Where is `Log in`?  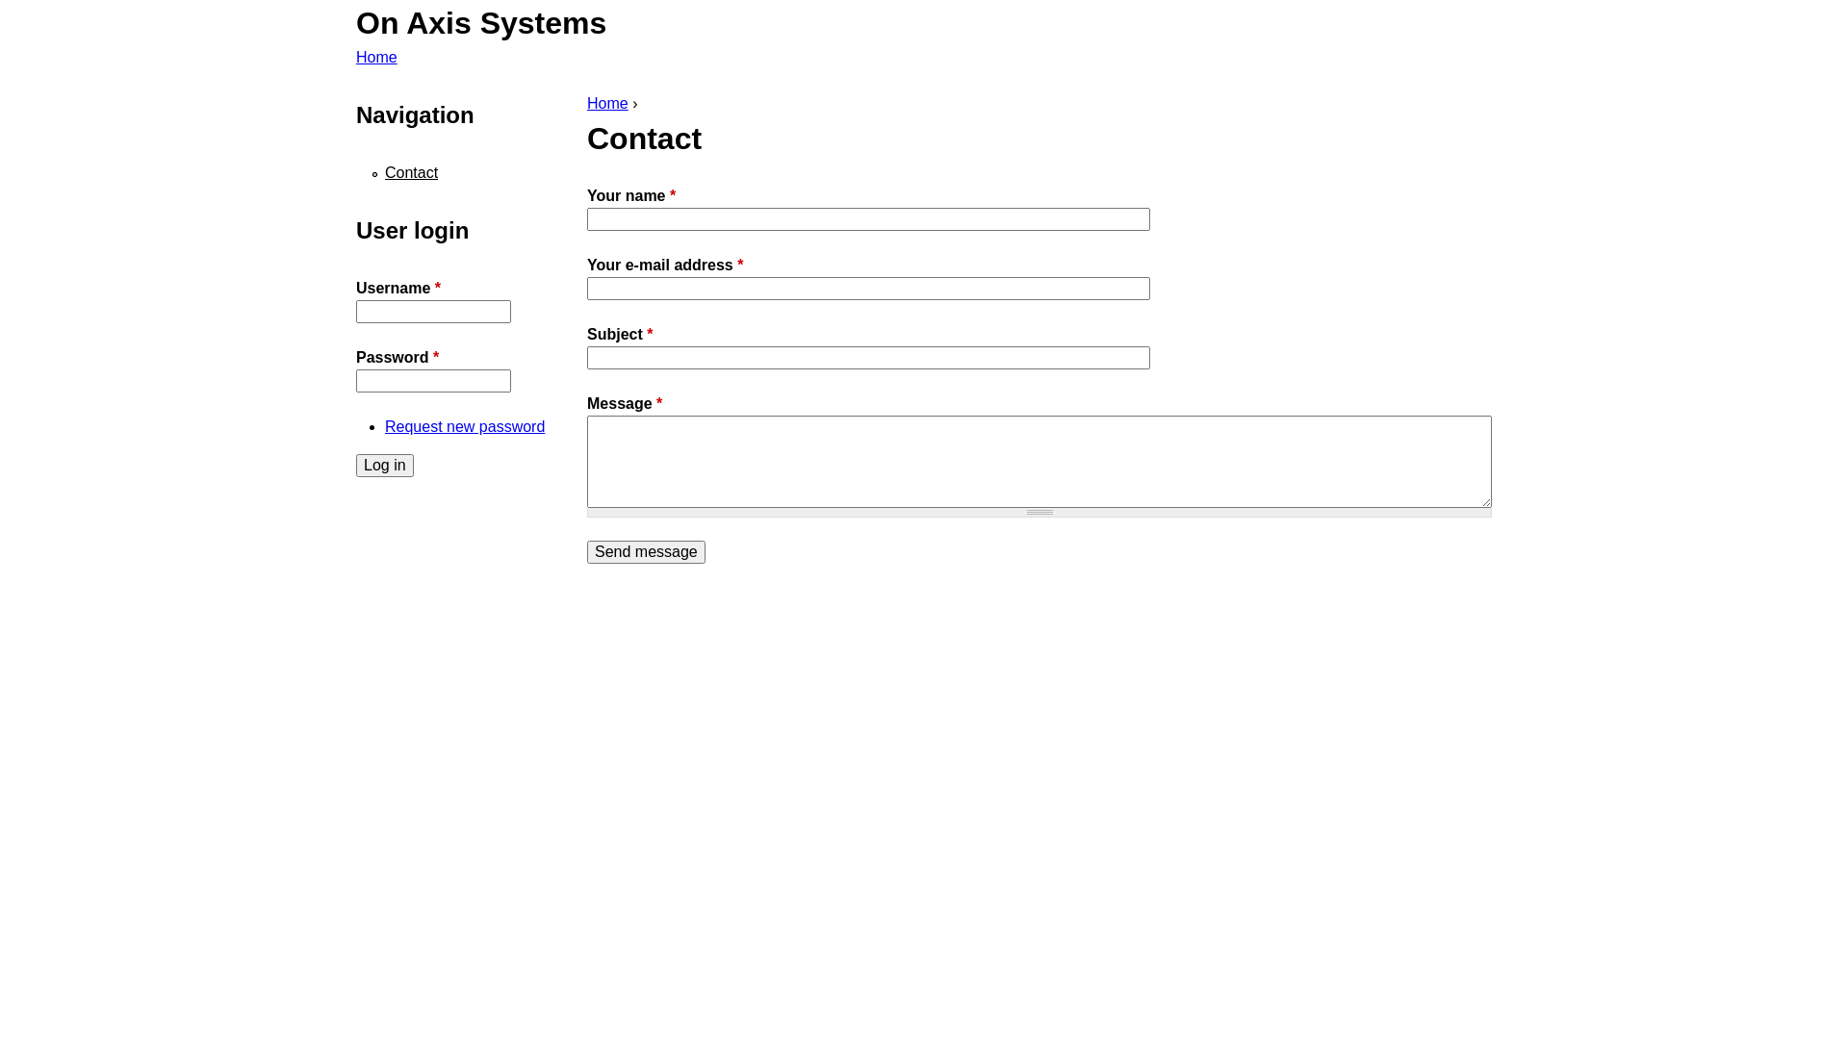 Log in is located at coordinates (385, 466).